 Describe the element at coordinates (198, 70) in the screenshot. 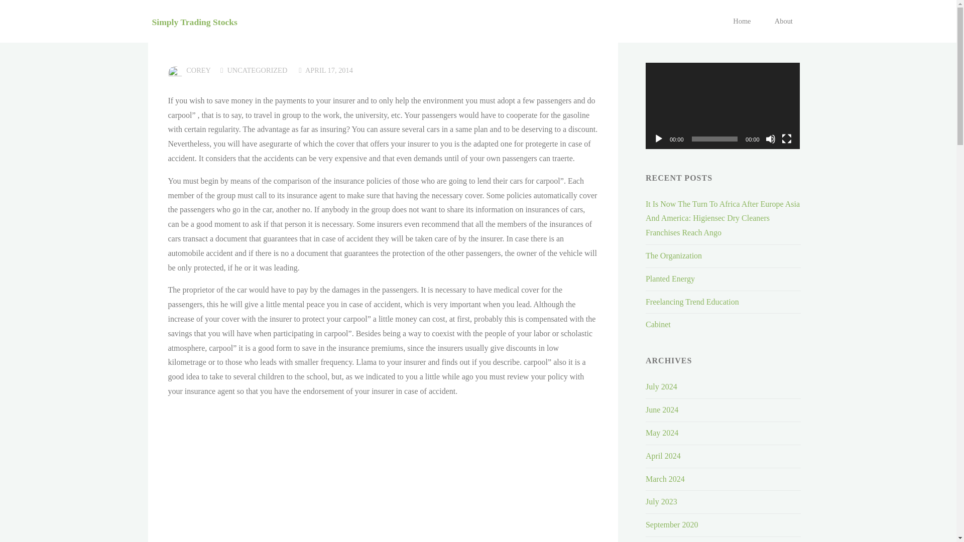

I see `View all posts by Corey` at that location.